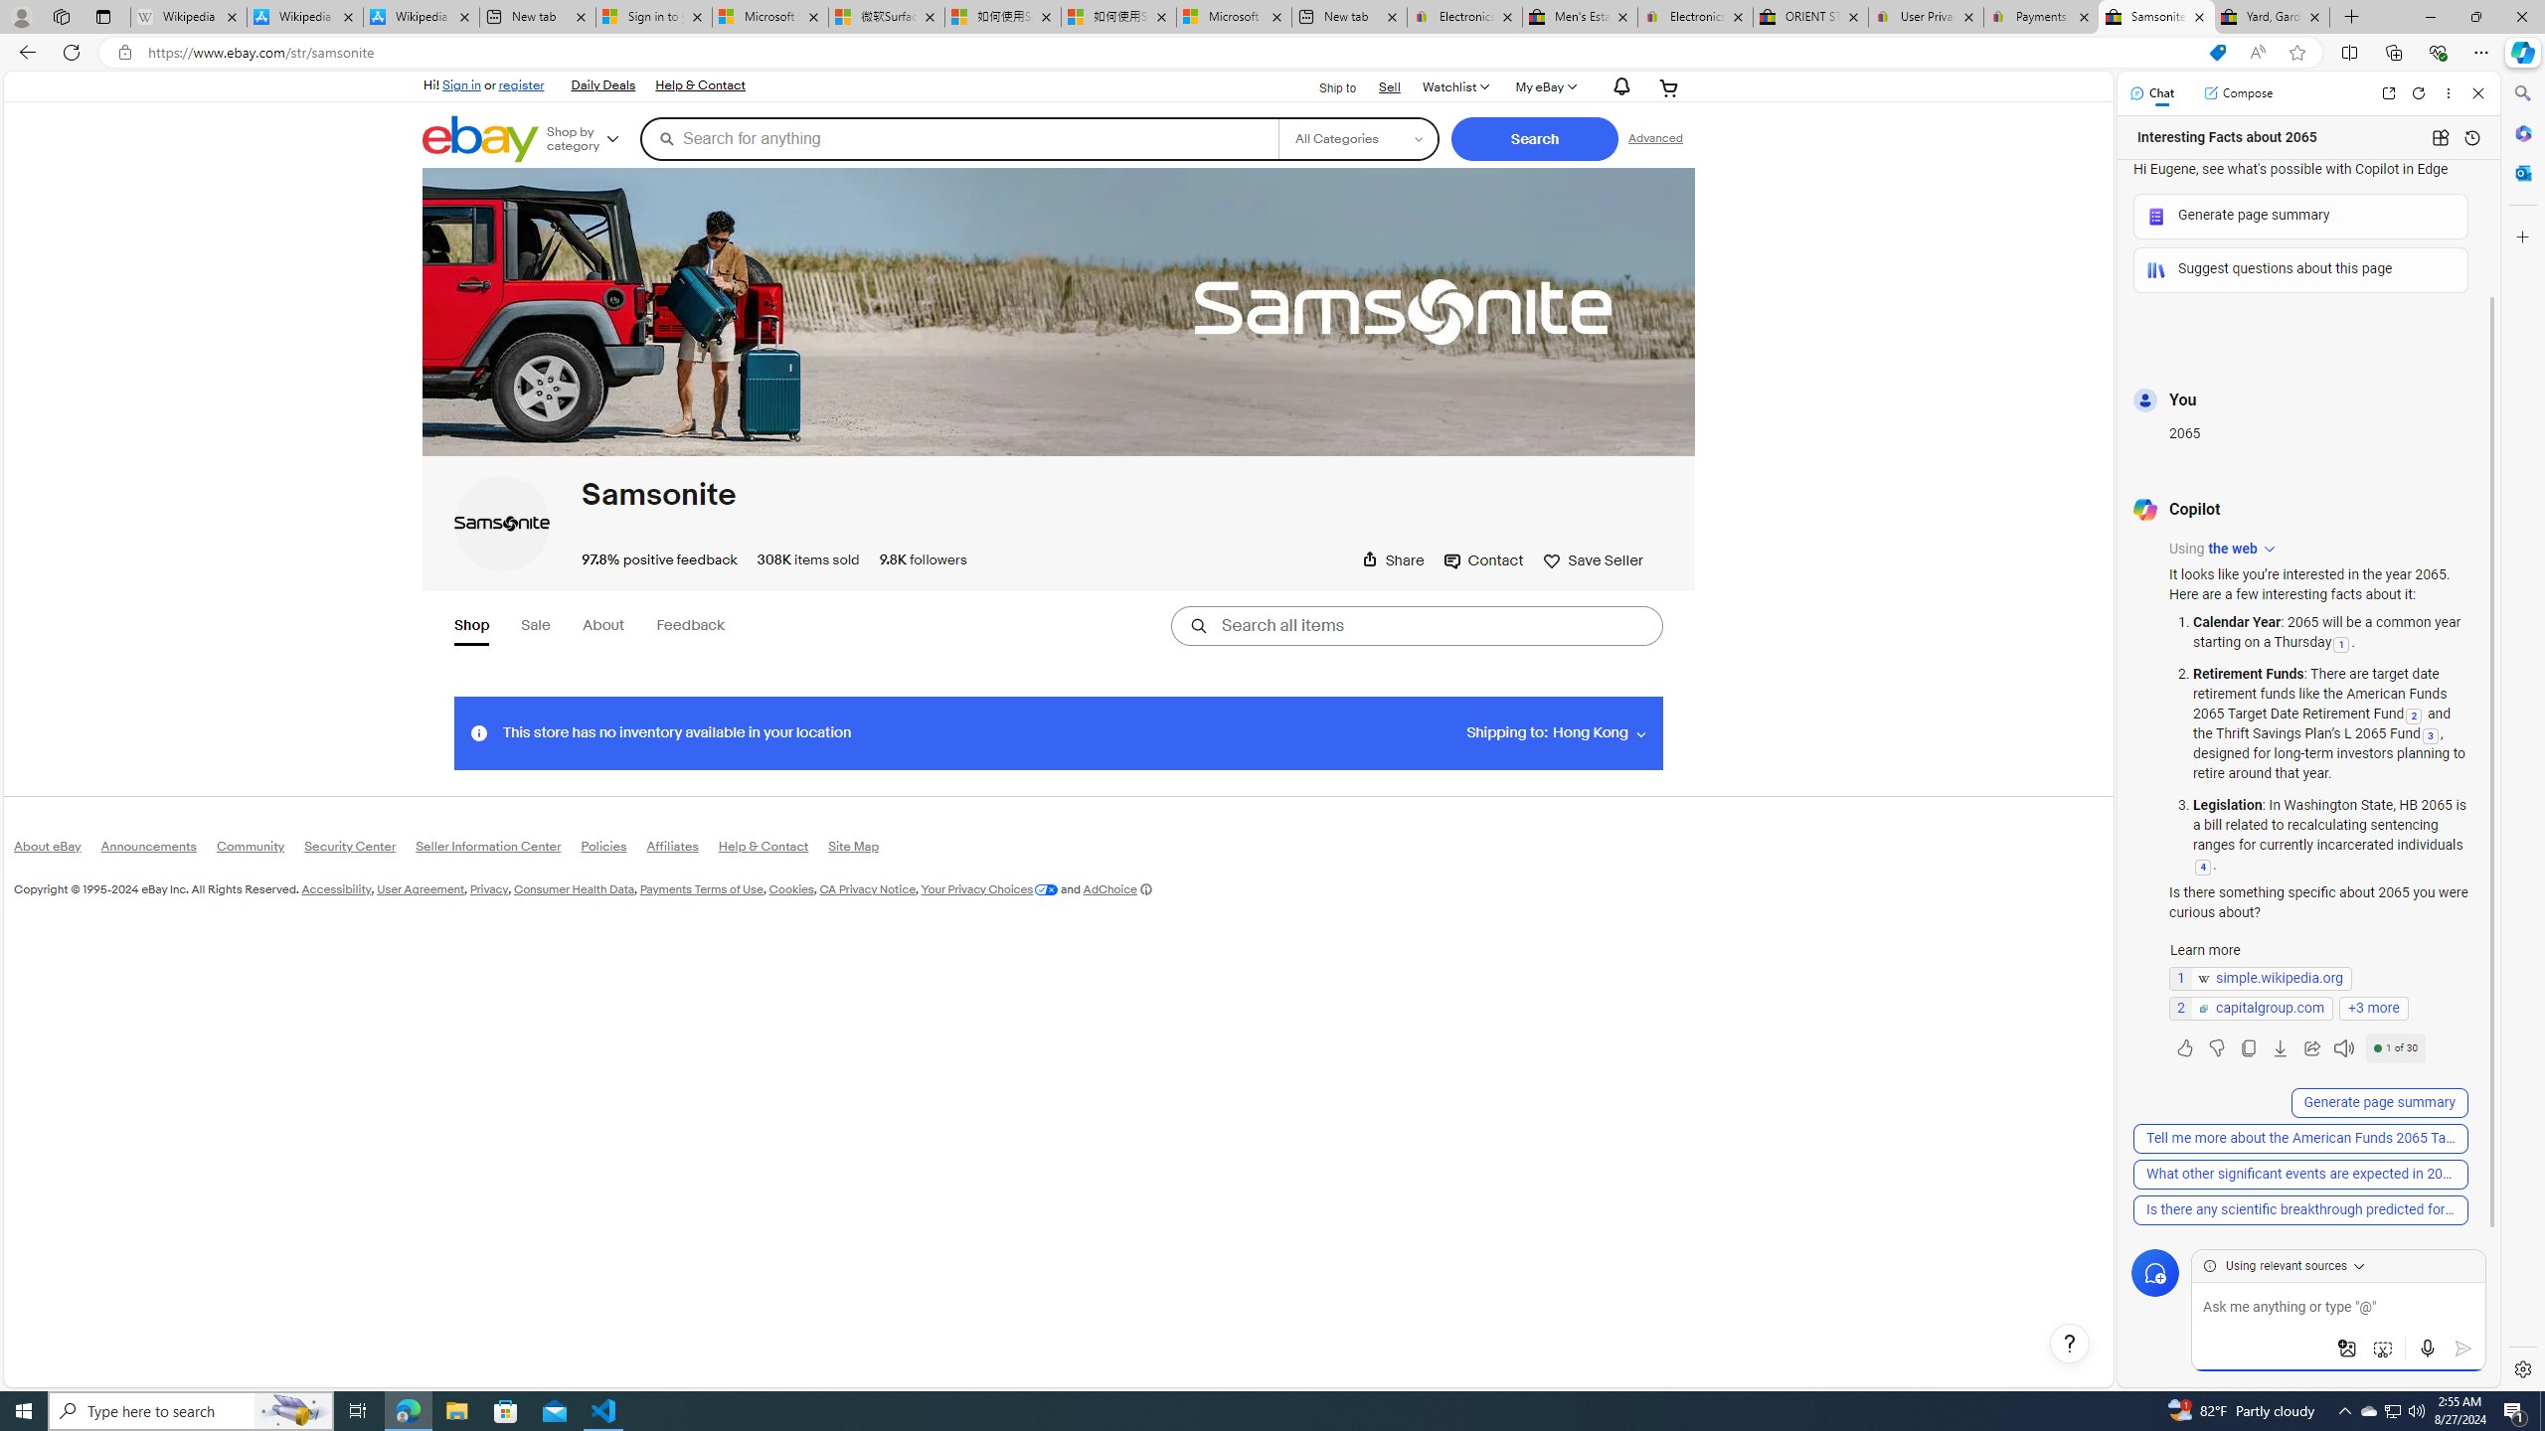 The image size is (2545, 1431). I want to click on About, so click(604, 626).